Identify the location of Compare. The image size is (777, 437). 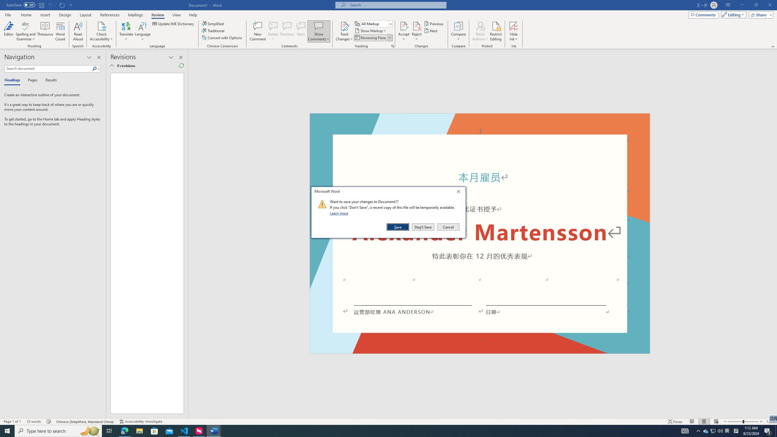
(459, 31).